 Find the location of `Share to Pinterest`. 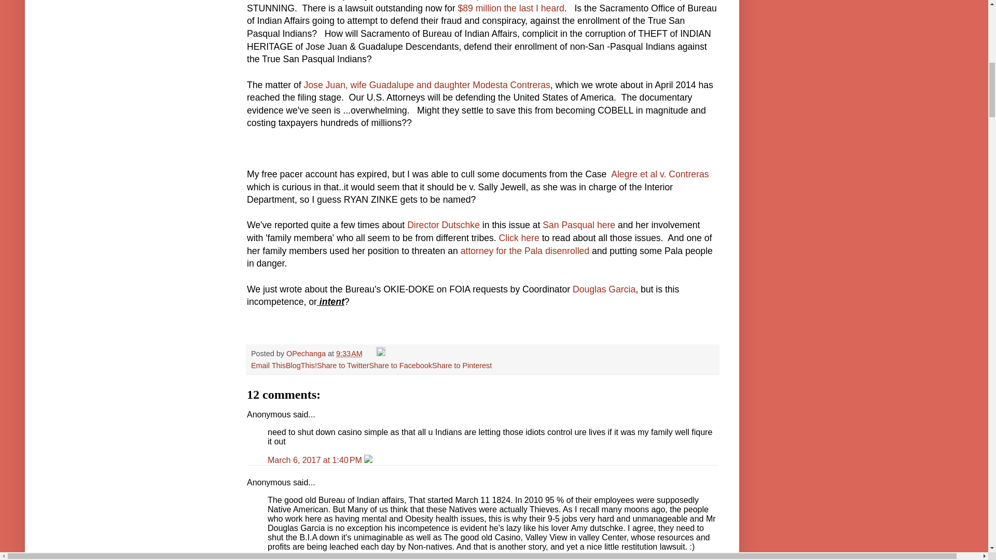

Share to Pinterest is located at coordinates (462, 365).